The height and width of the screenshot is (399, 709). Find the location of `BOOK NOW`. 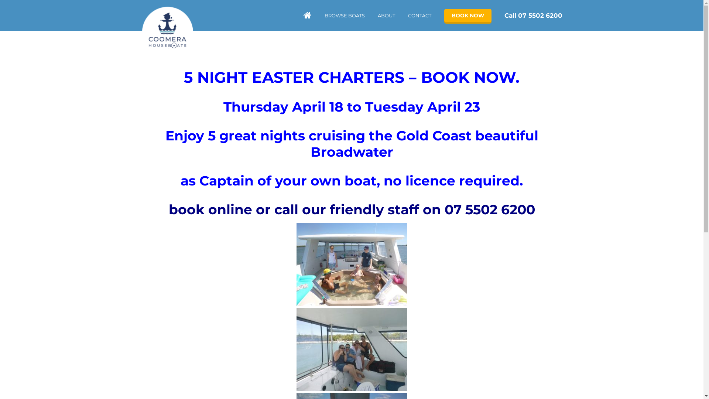

BOOK NOW is located at coordinates (467, 16).